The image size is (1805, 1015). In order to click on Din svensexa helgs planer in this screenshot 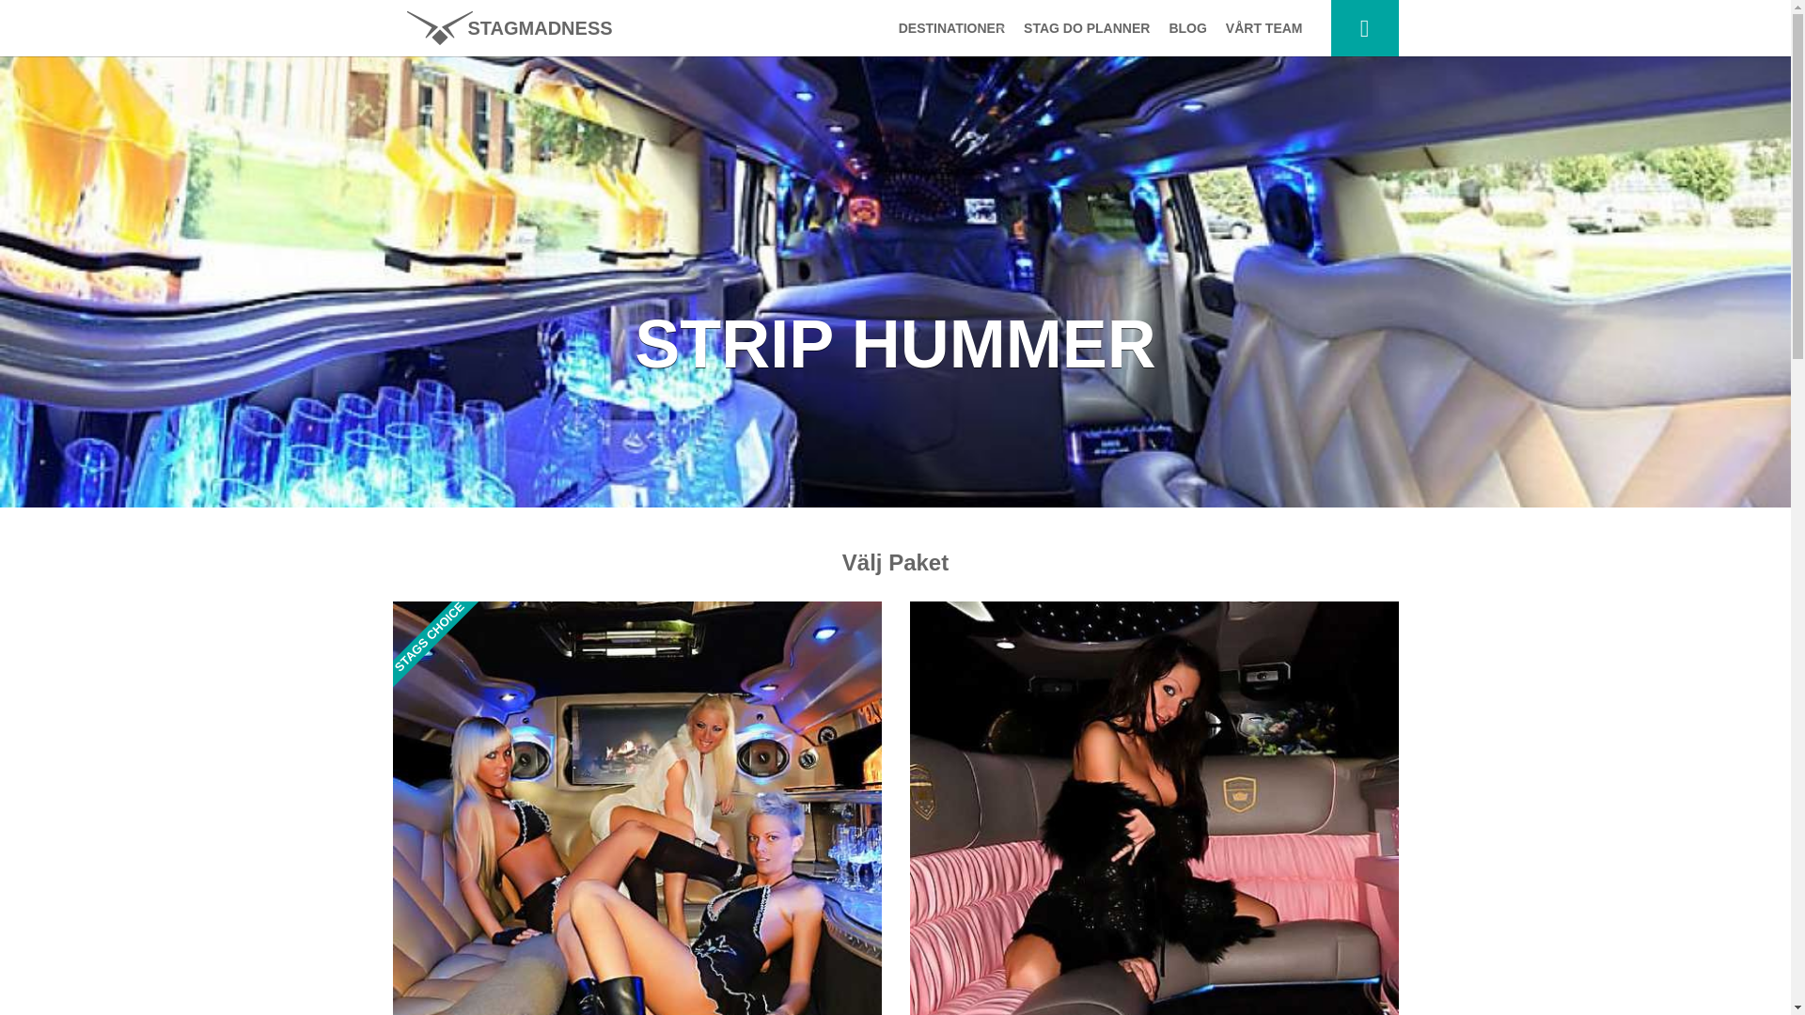, I will do `click(1365, 28)`.